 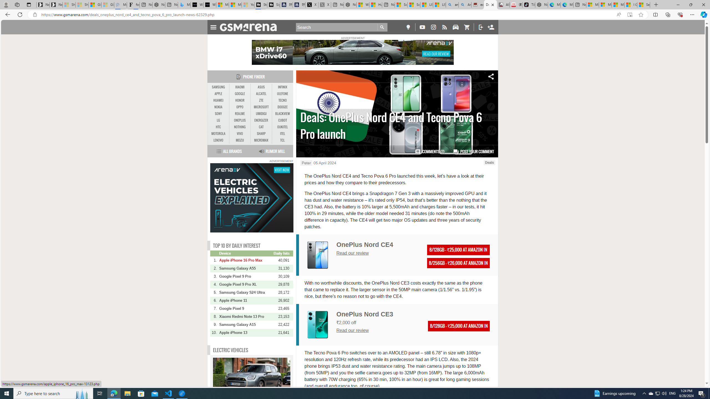 I want to click on OUKITEL, so click(x=282, y=127).